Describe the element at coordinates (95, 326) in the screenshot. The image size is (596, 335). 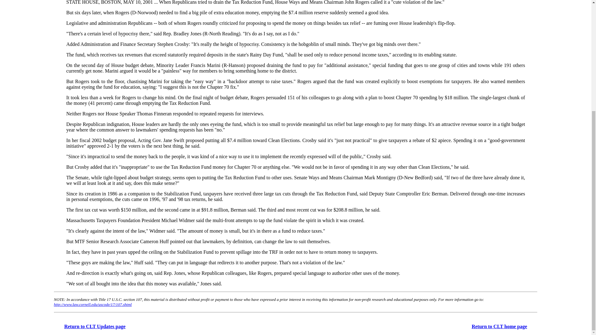
I see `Return to CLT Updates page` at that location.